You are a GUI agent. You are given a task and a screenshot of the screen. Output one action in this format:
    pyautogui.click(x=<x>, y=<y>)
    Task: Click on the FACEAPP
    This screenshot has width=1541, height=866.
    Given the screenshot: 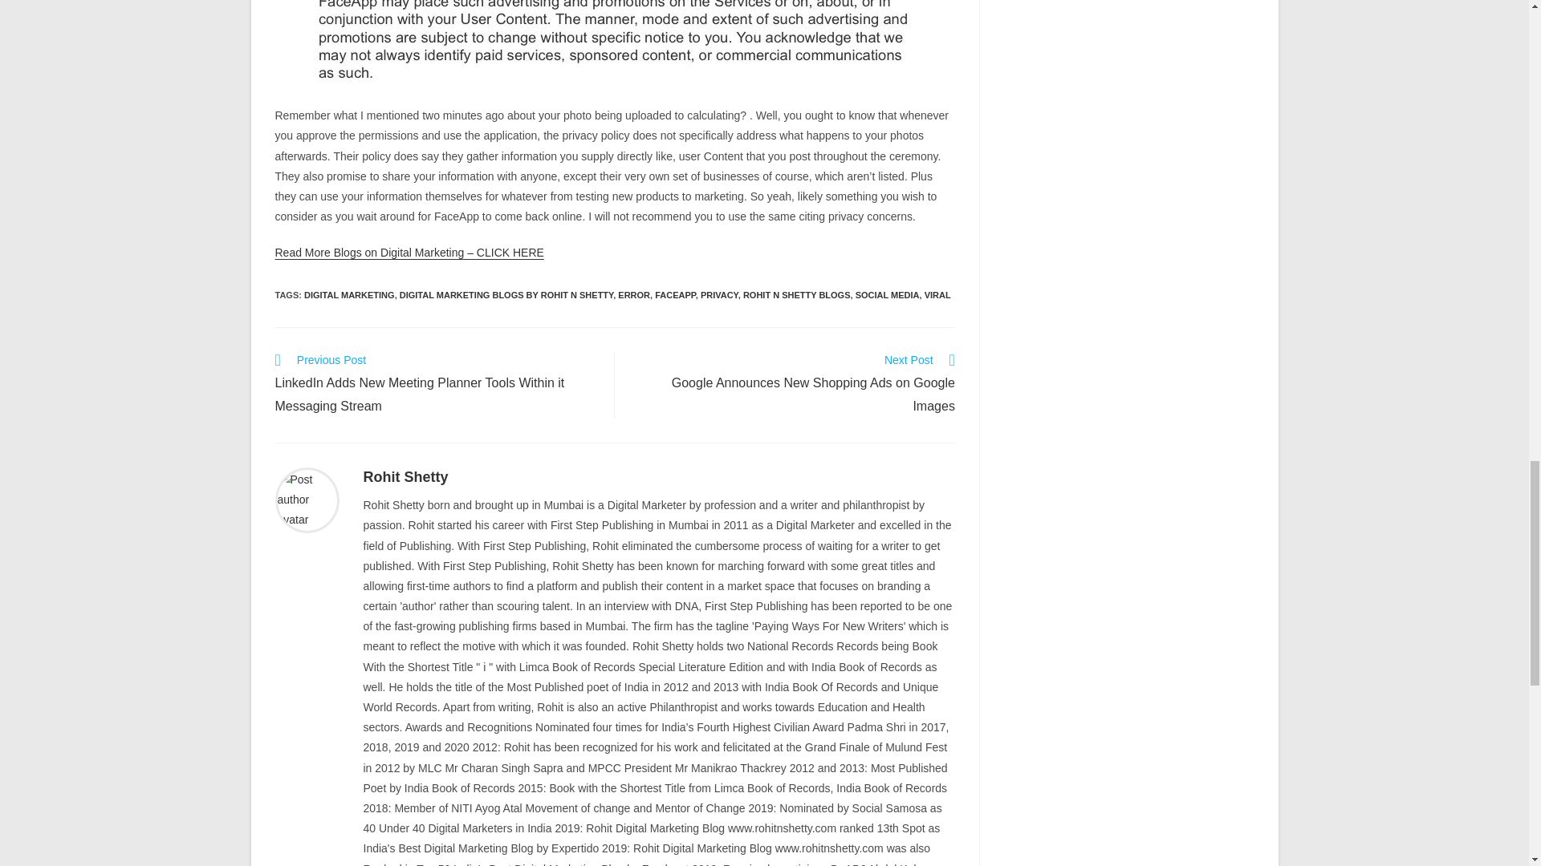 What is the action you would take?
    pyautogui.click(x=676, y=294)
    